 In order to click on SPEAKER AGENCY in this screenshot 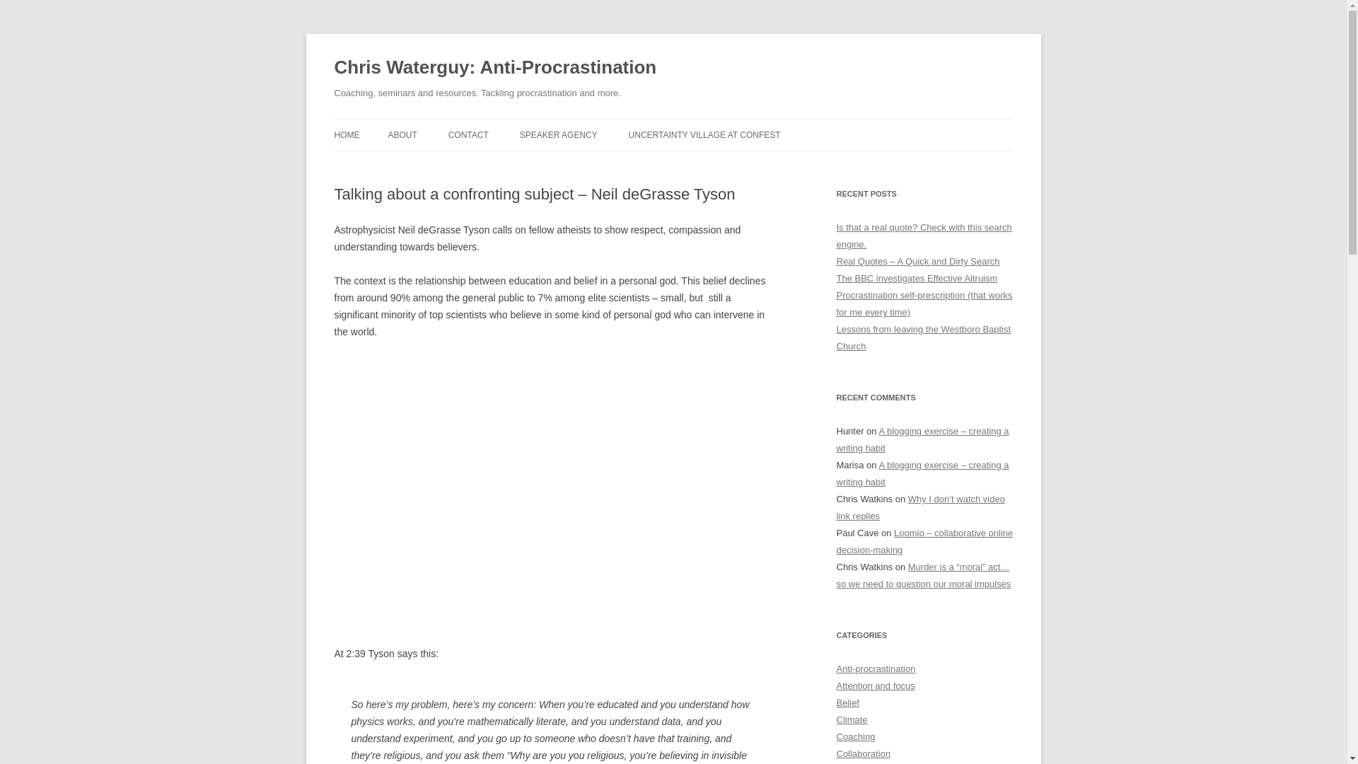, I will do `click(559, 134)`.